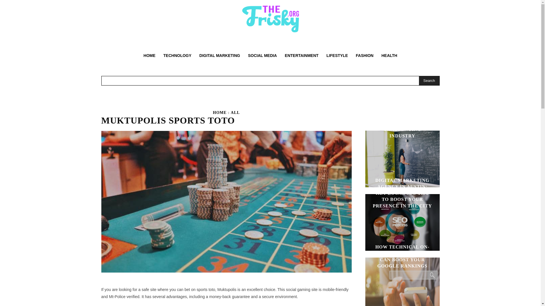  I want to click on ALL, so click(235, 112).